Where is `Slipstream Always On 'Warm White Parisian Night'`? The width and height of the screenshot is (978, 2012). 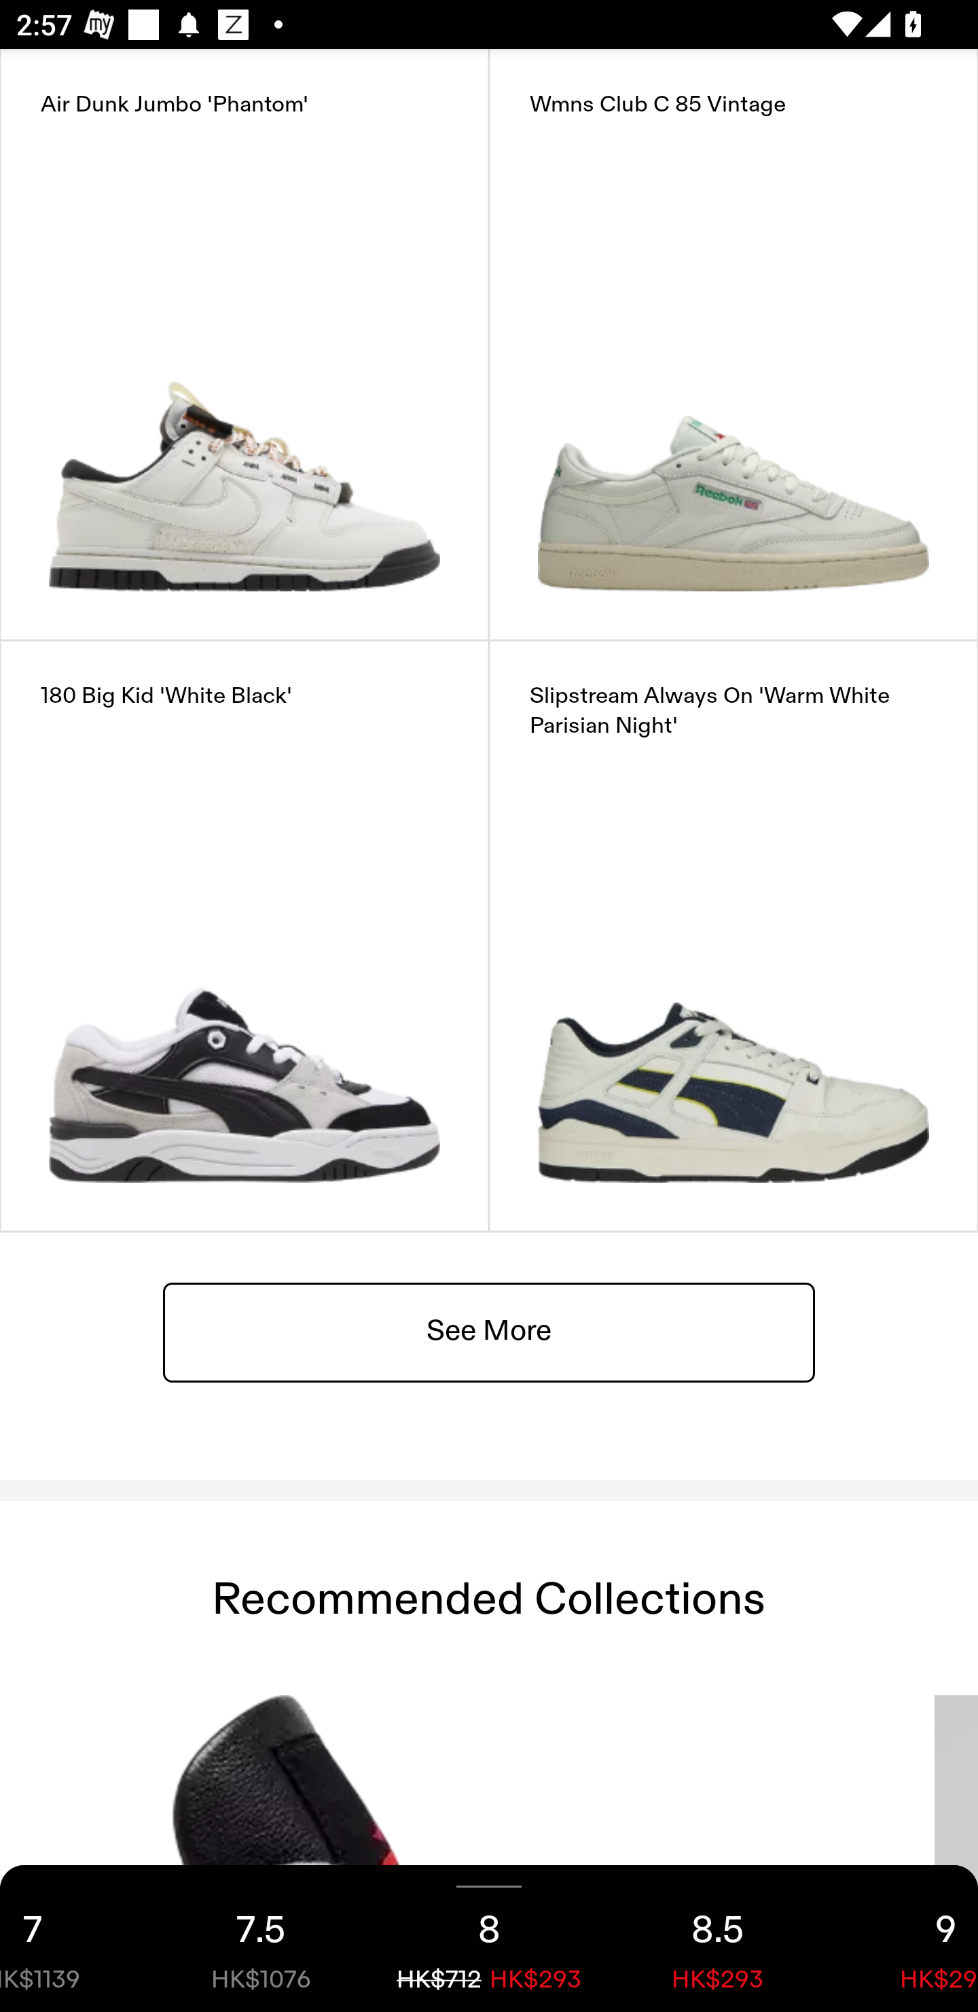 Slipstream Always On 'Warm White Parisian Night' is located at coordinates (733, 935).